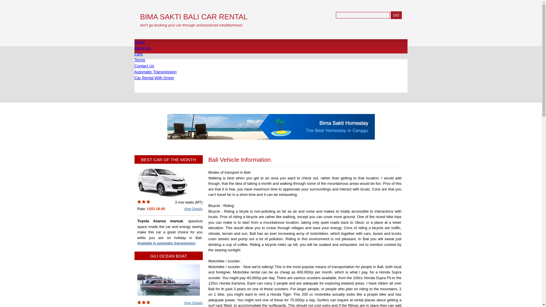 This screenshot has width=546, height=307. I want to click on Home, so click(139, 42).